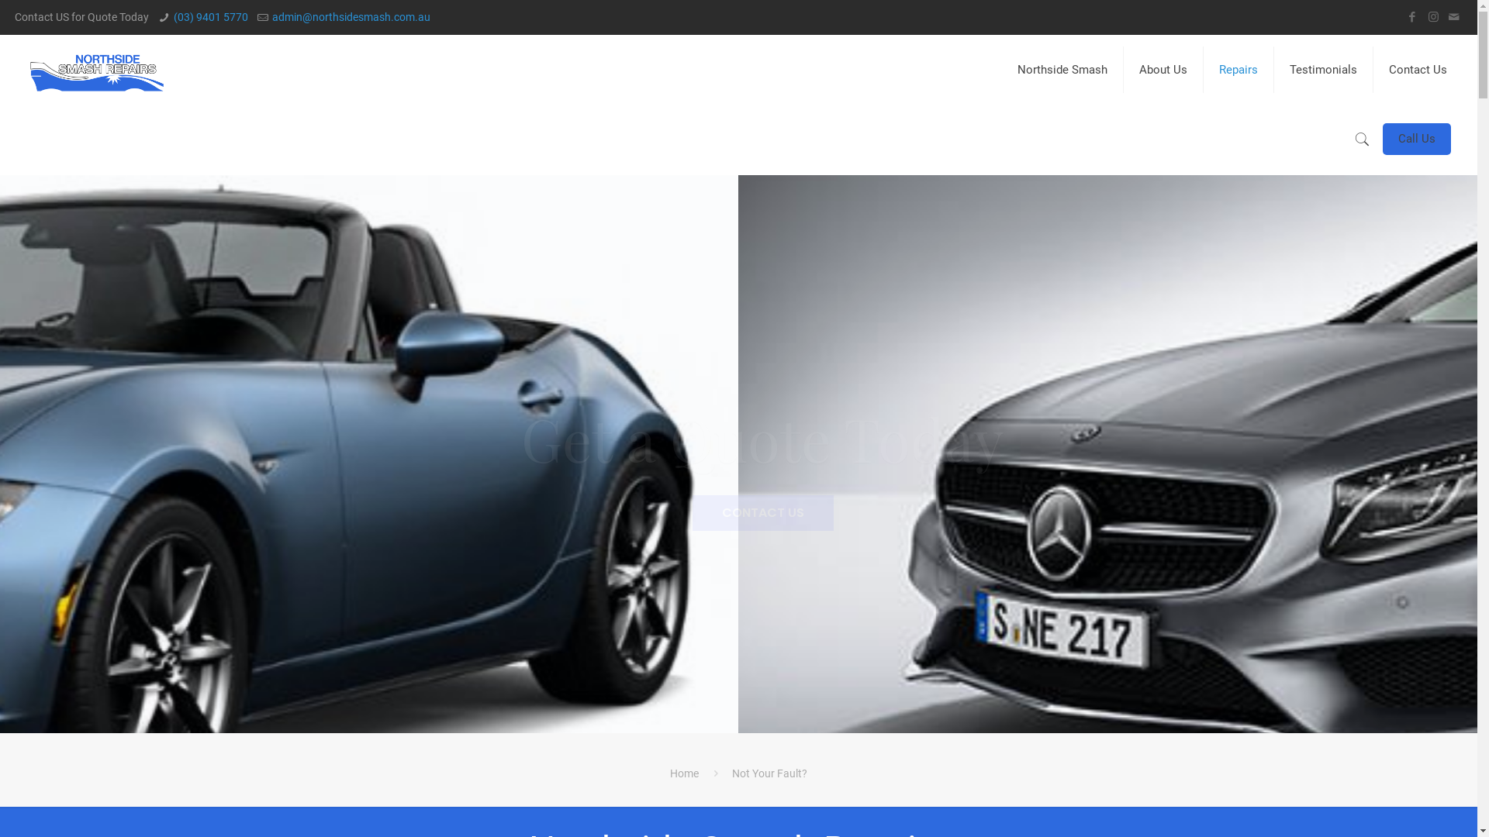 The width and height of the screenshot is (1489, 837). I want to click on Home, so click(684, 773).